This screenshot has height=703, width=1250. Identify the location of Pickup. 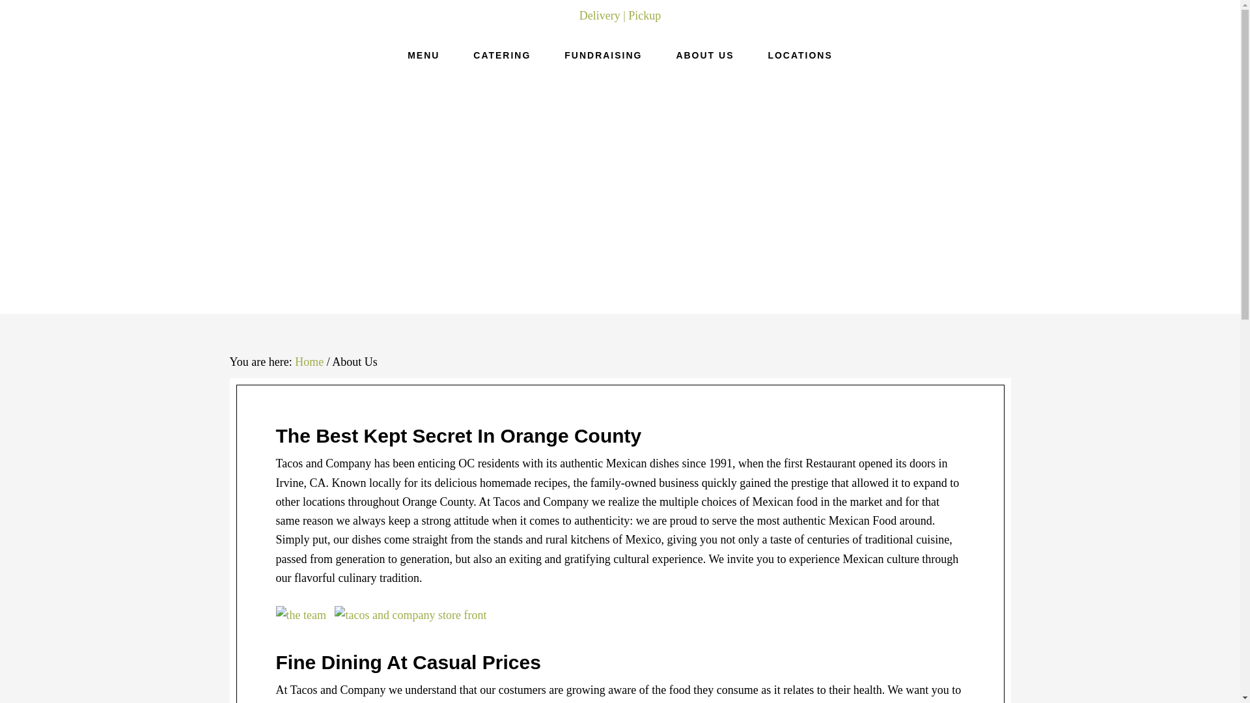
(645, 16).